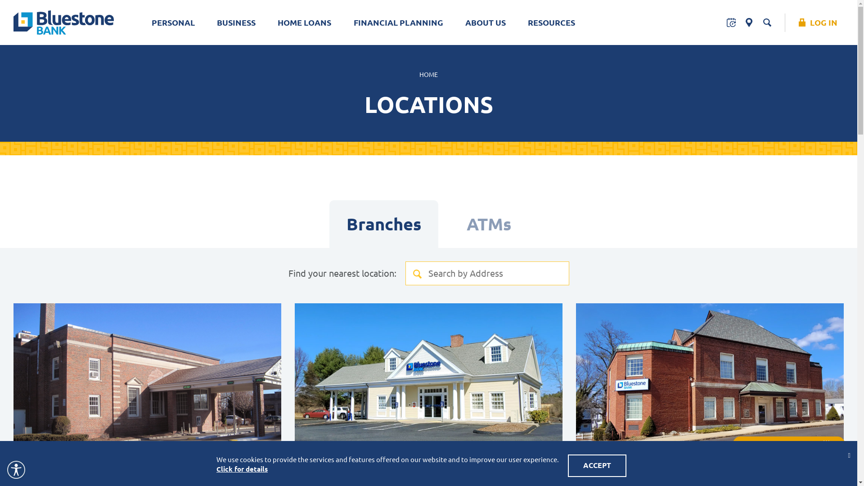 This screenshot has width=864, height=486. What do you see at coordinates (398, 22) in the screenshot?
I see `FINANCIAL PLANNING` at bounding box center [398, 22].